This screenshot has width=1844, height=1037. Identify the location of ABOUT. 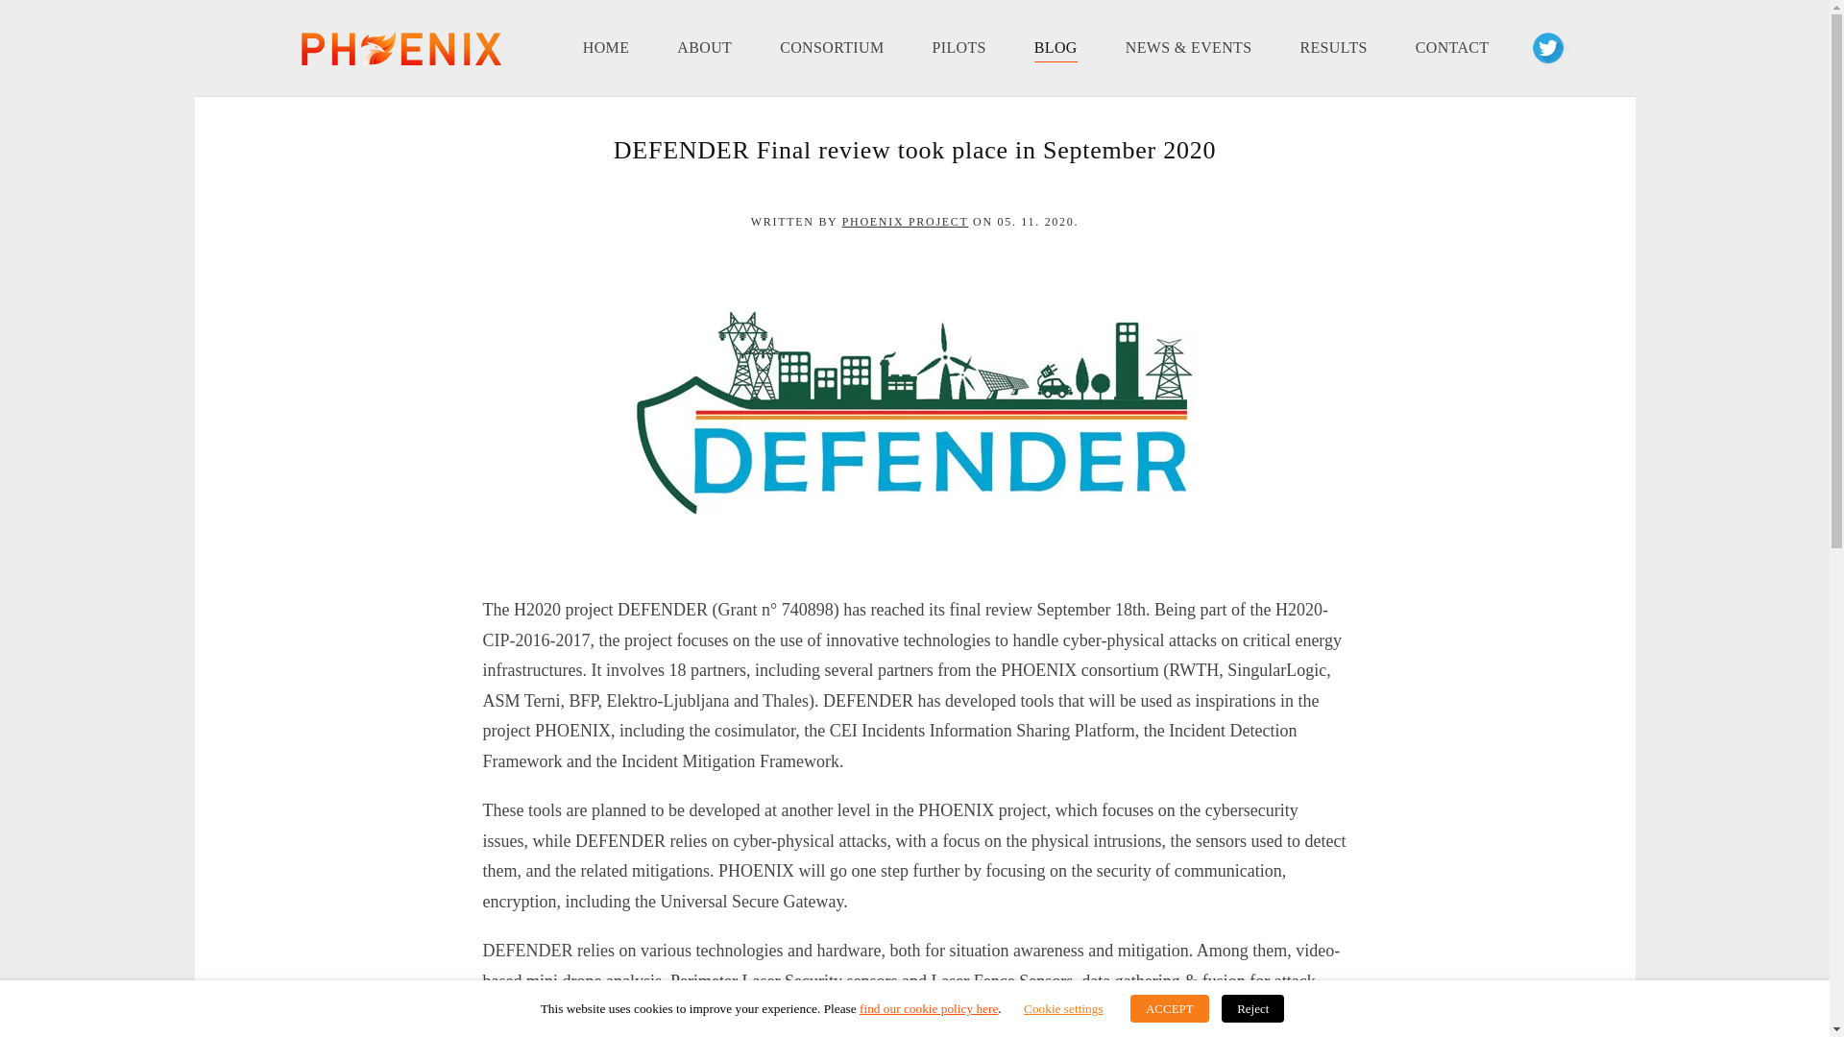
(704, 47).